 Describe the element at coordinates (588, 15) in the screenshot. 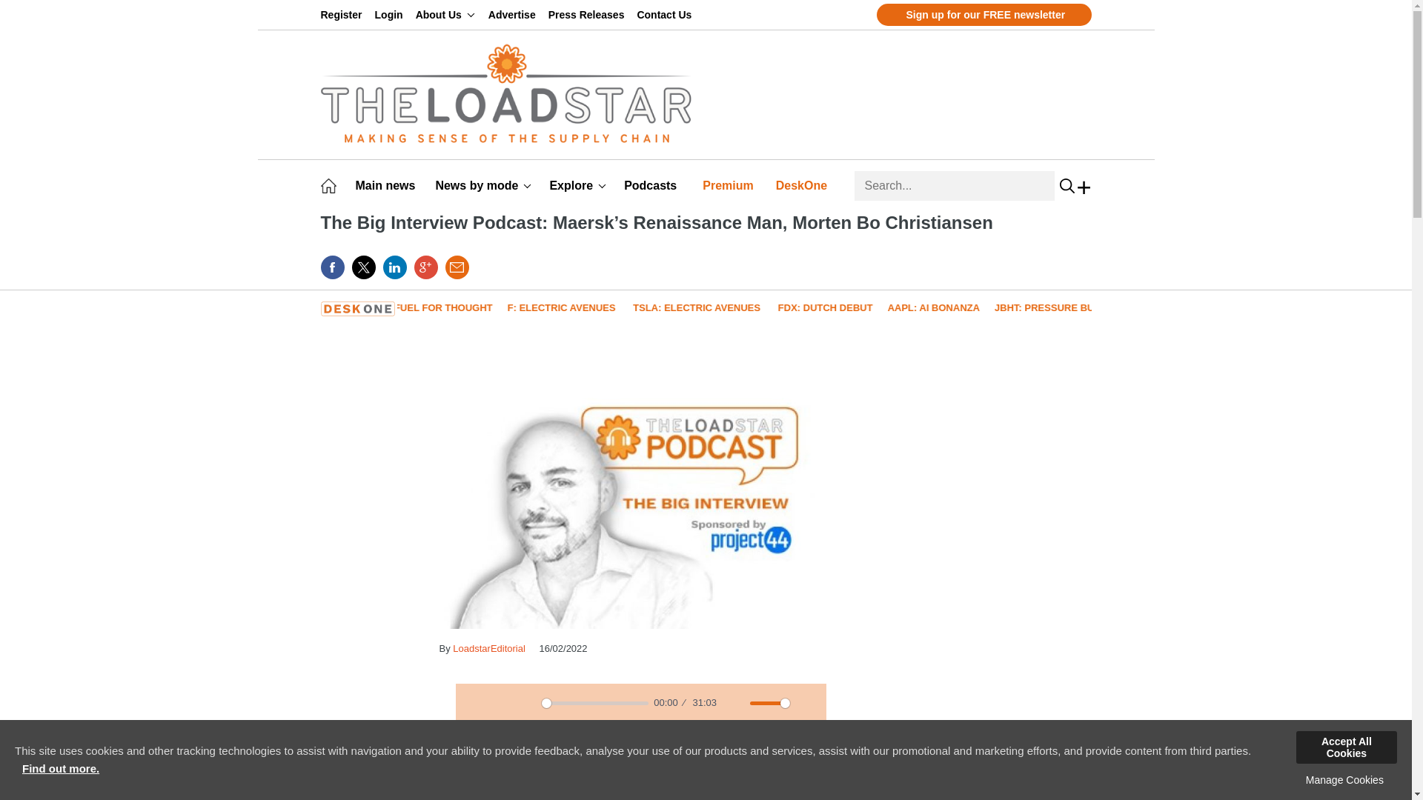

I see `Press Releases` at that location.